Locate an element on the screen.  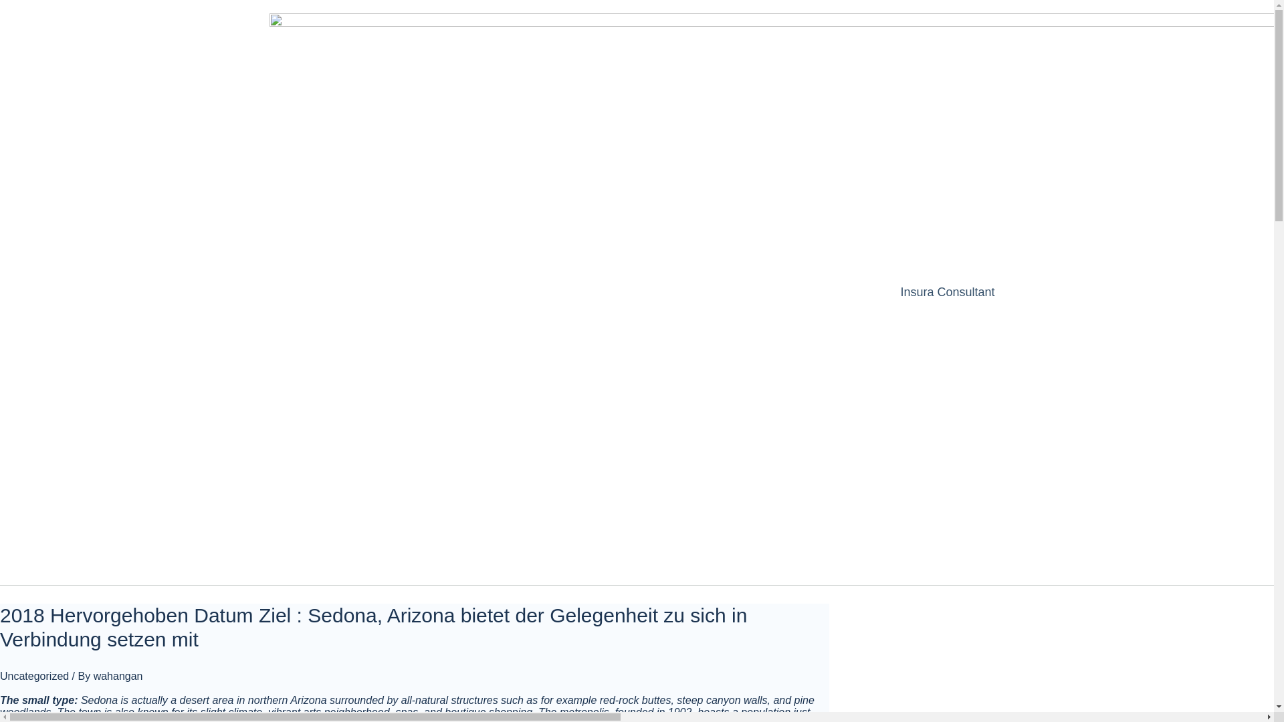
Uncategorized is located at coordinates (35, 676).